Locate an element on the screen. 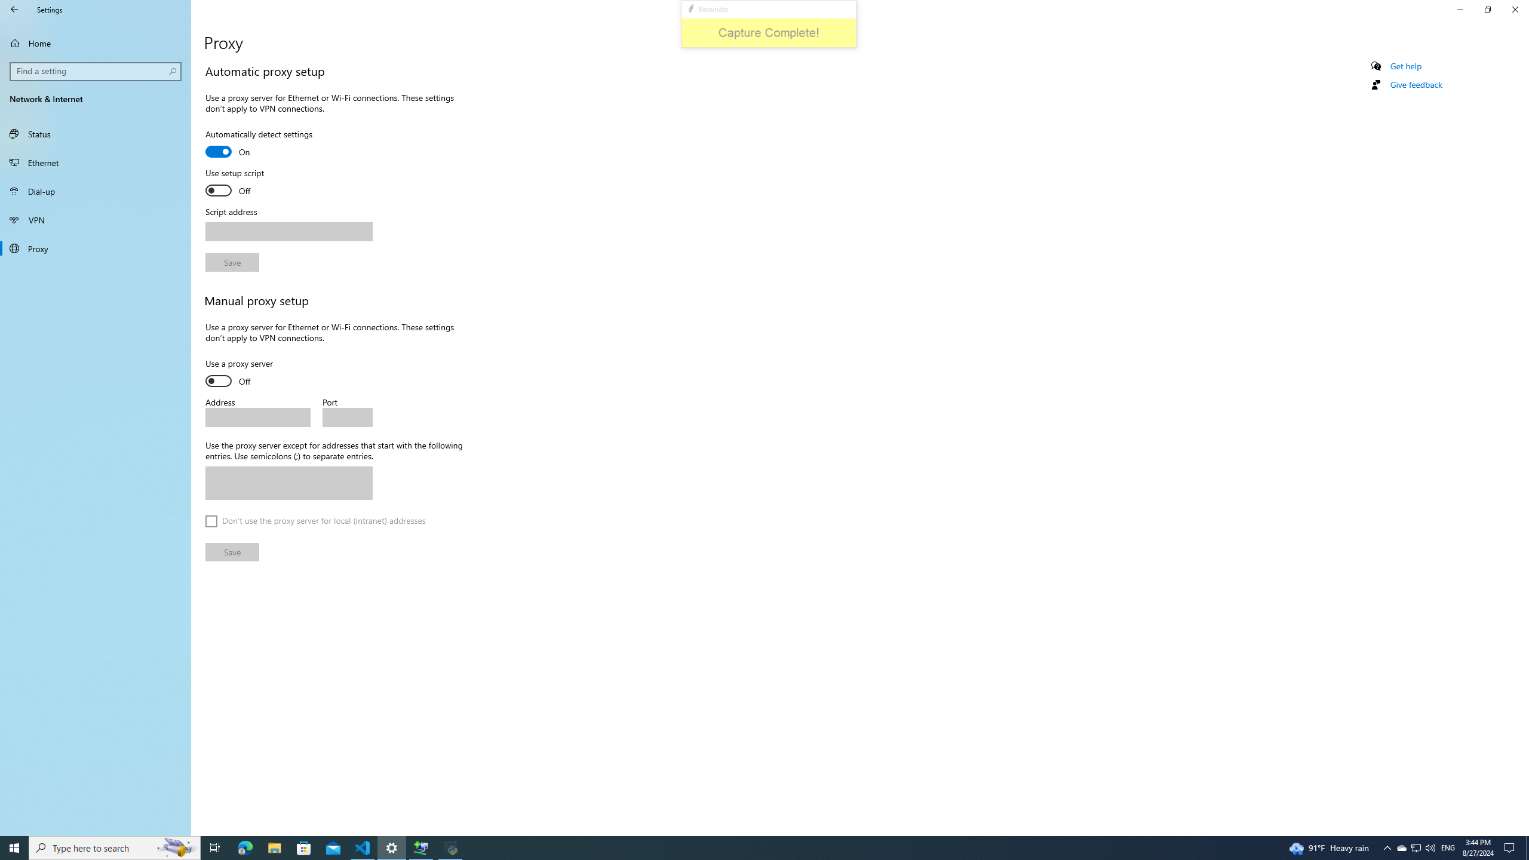  Status is located at coordinates (96, 134).